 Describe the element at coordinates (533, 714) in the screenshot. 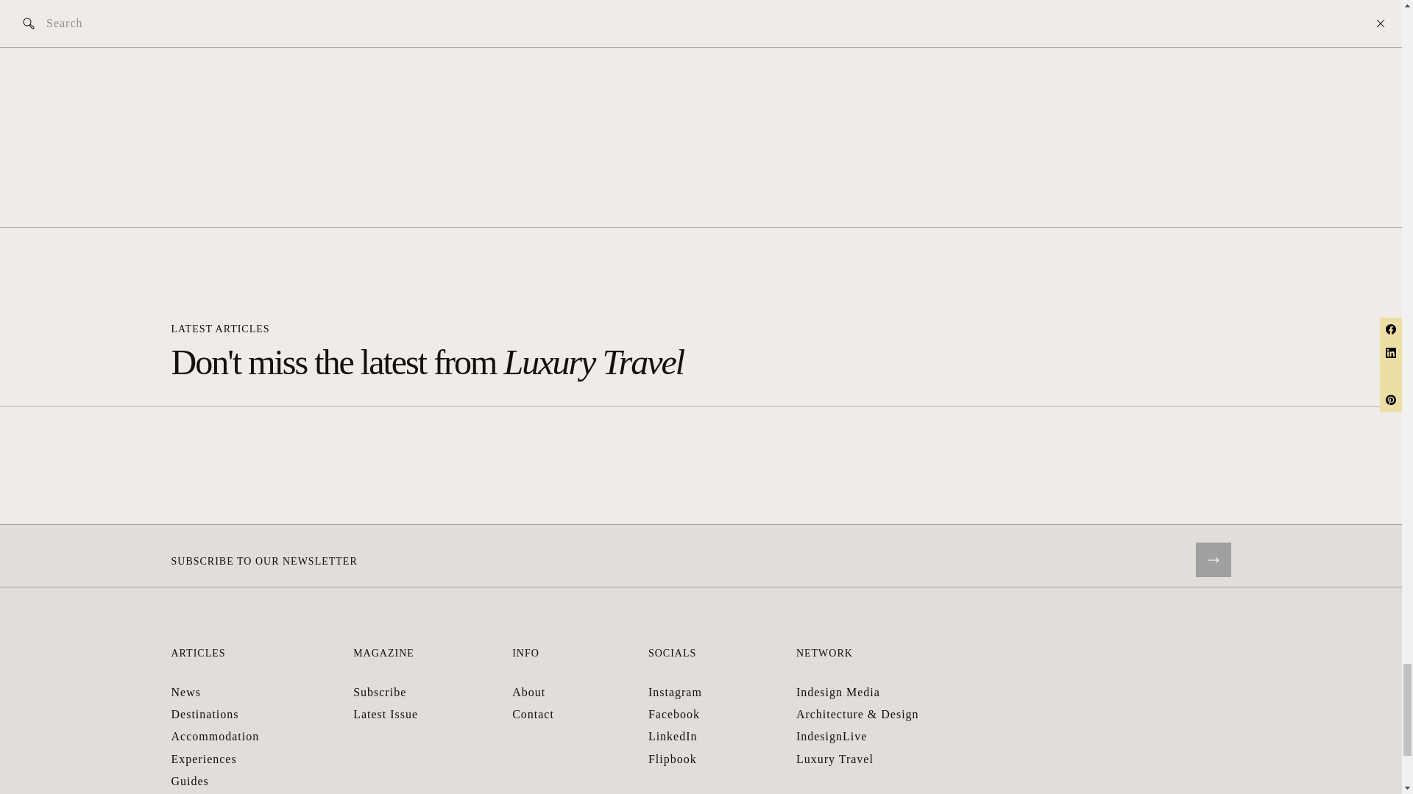

I see `Contact` at that location.